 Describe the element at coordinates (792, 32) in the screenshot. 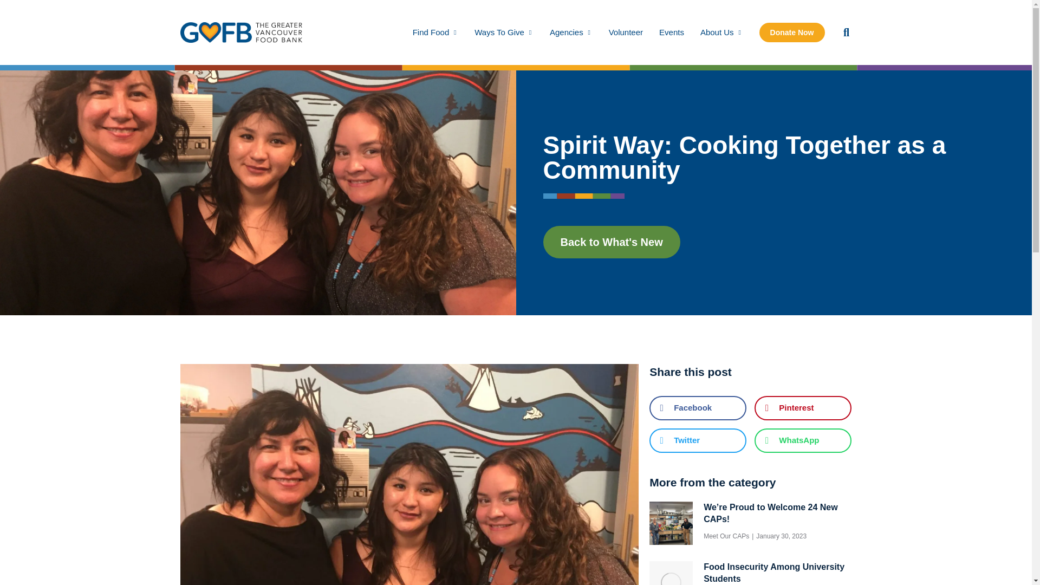

I see `Donate Now` at that location.